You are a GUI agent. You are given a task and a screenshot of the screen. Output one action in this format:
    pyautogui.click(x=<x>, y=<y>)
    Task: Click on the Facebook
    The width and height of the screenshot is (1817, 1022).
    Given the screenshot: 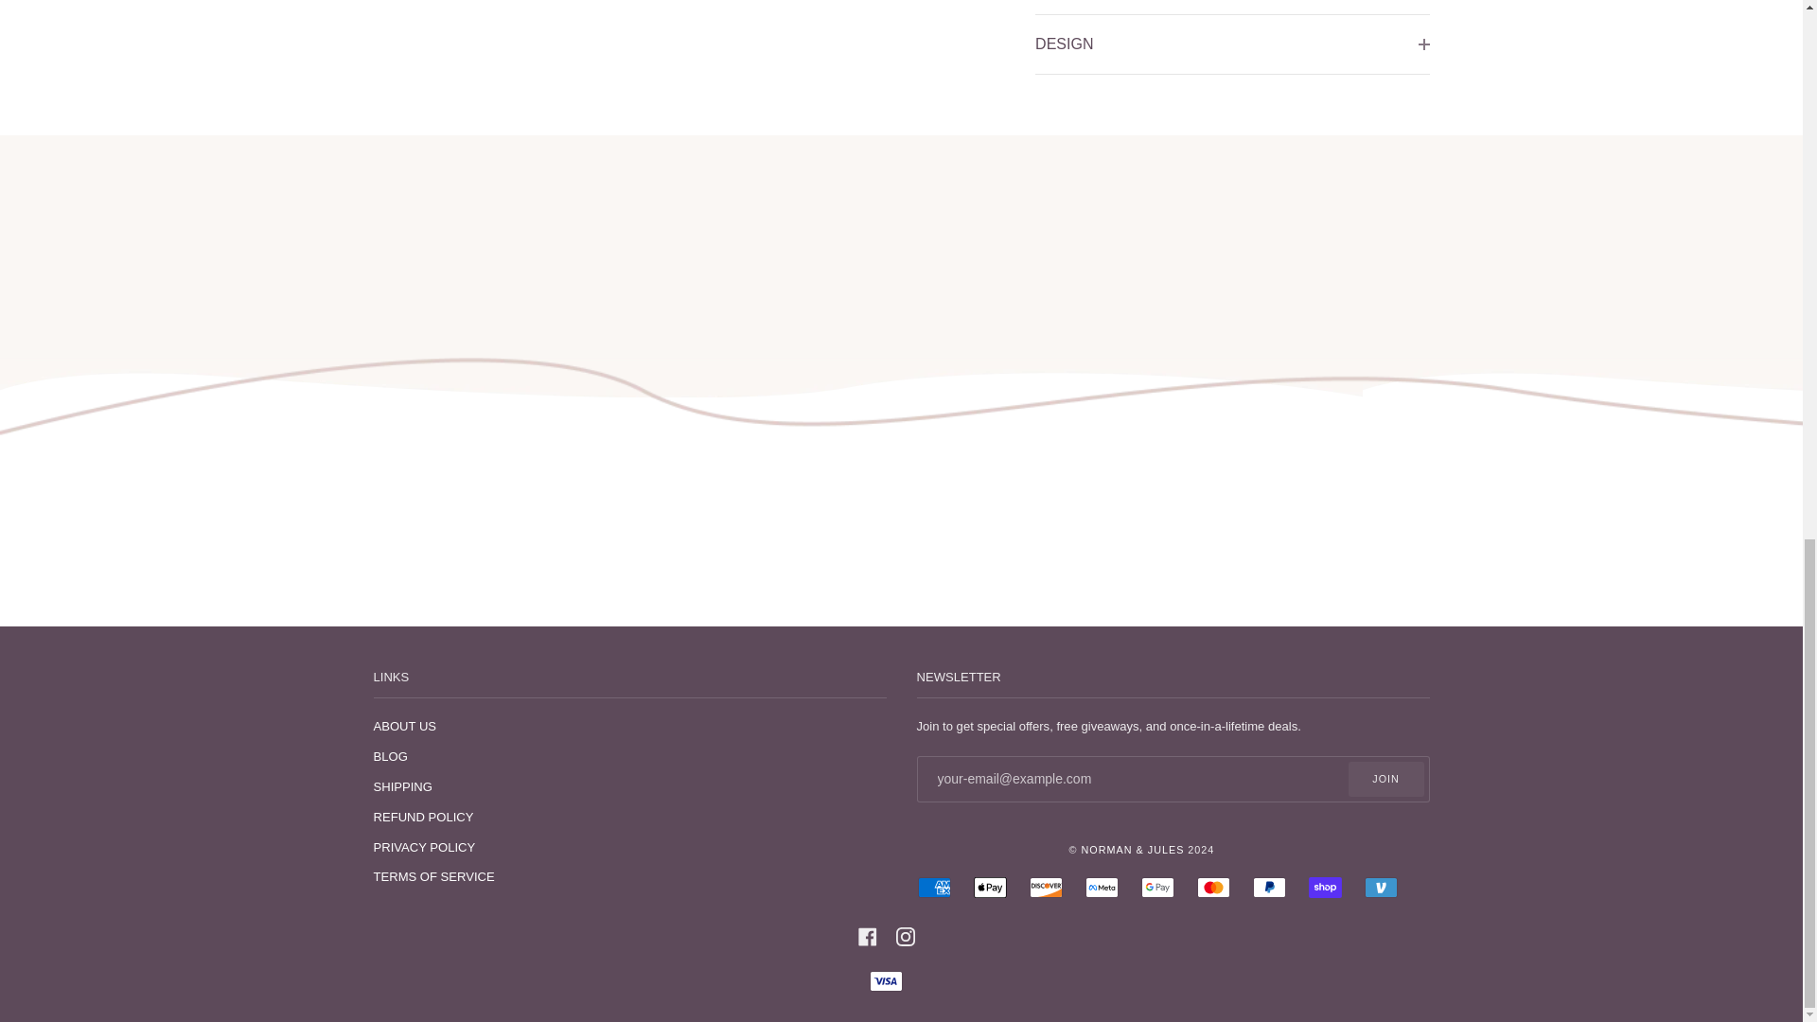 What is the action you would take?
    pyautogui.click(x=867, y=935)
    